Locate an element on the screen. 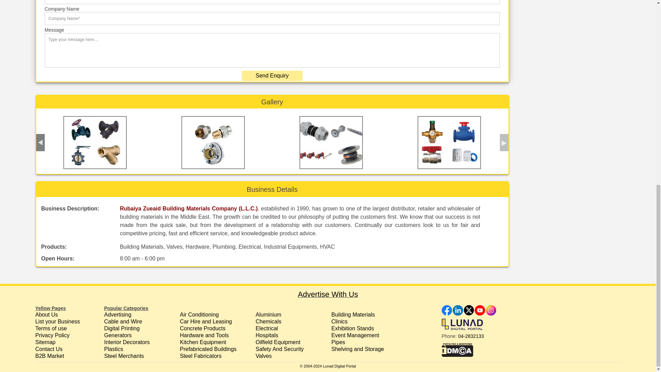 This screenshot has height=372, width=661. Aluminium and Aluminium Products is located at coordinates (268, 315).